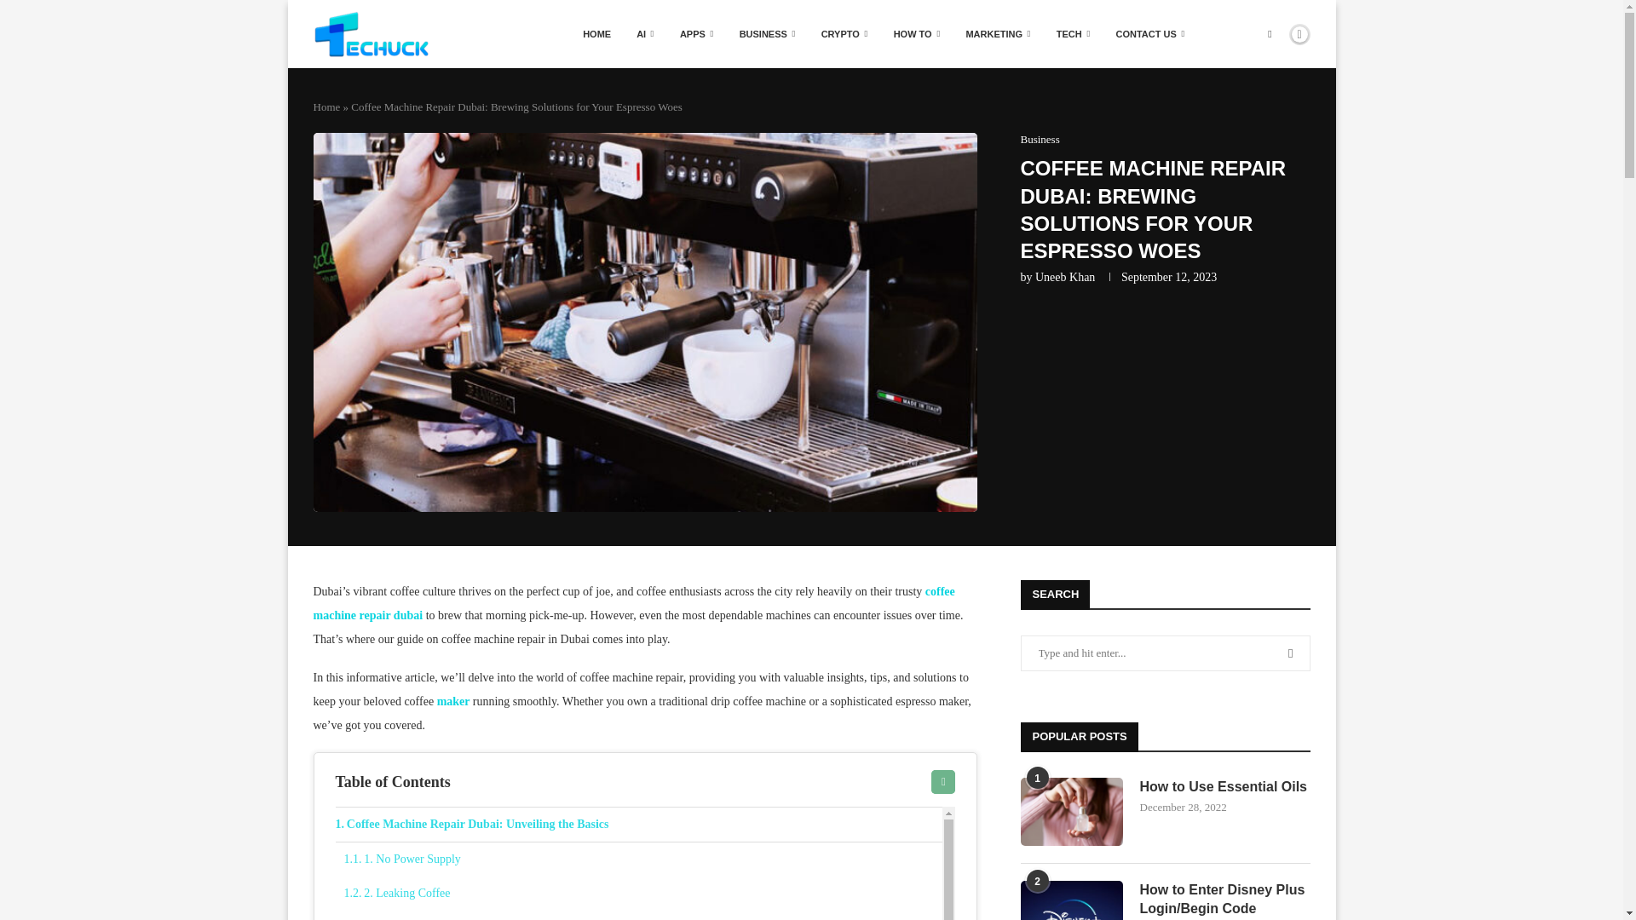 The height and width of the screenshot is (920, 1636). I want to click on Uneeb Khan, so click(1065, 276).